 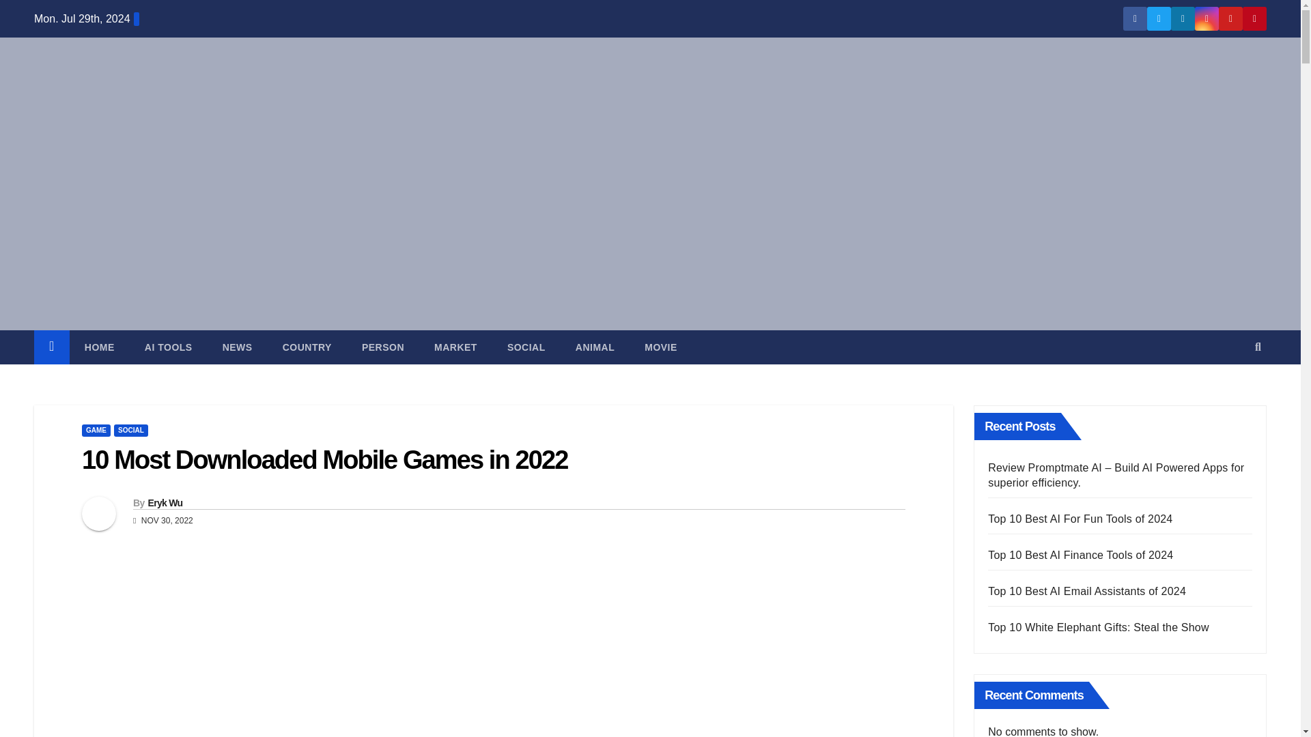 What do you see at coordinates (324, 460) in the screenshot?
I see `Permalink to: 10 Most Downloaded Mobile Games in 2022` at bounding box center [324, 460].